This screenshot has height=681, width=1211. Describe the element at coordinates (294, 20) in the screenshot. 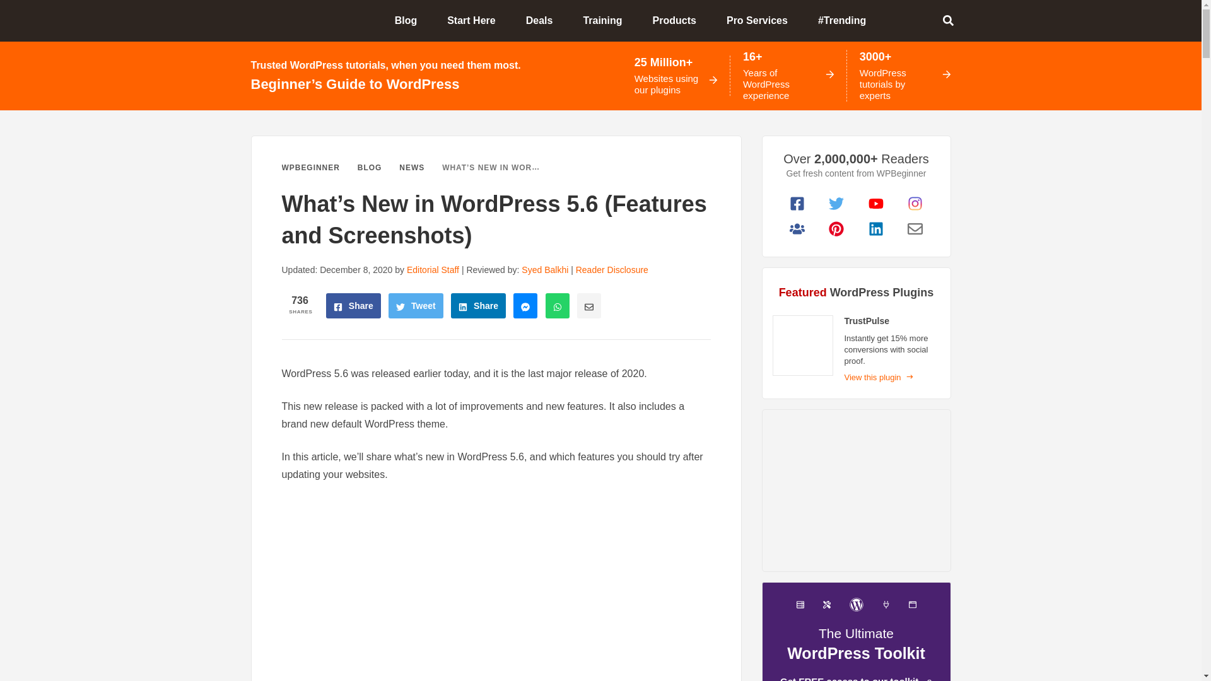

I see `WPBeginner - WordPress Tutorials for Beginners` at that location.